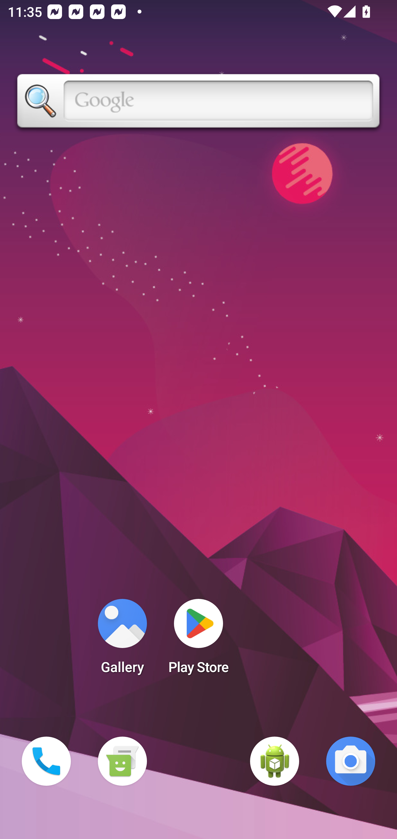 Image resolution: width=397 pixels, height=839 pixels. I want to click on Play Store, so click(198, 640).